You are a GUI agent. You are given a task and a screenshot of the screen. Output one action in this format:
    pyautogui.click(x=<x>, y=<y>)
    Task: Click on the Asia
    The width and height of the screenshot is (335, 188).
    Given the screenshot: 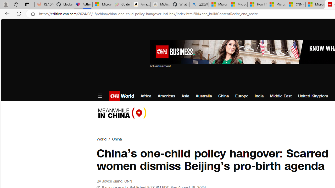 What is the action you would take?
    pyautogui.click(x=185, y=96)
    